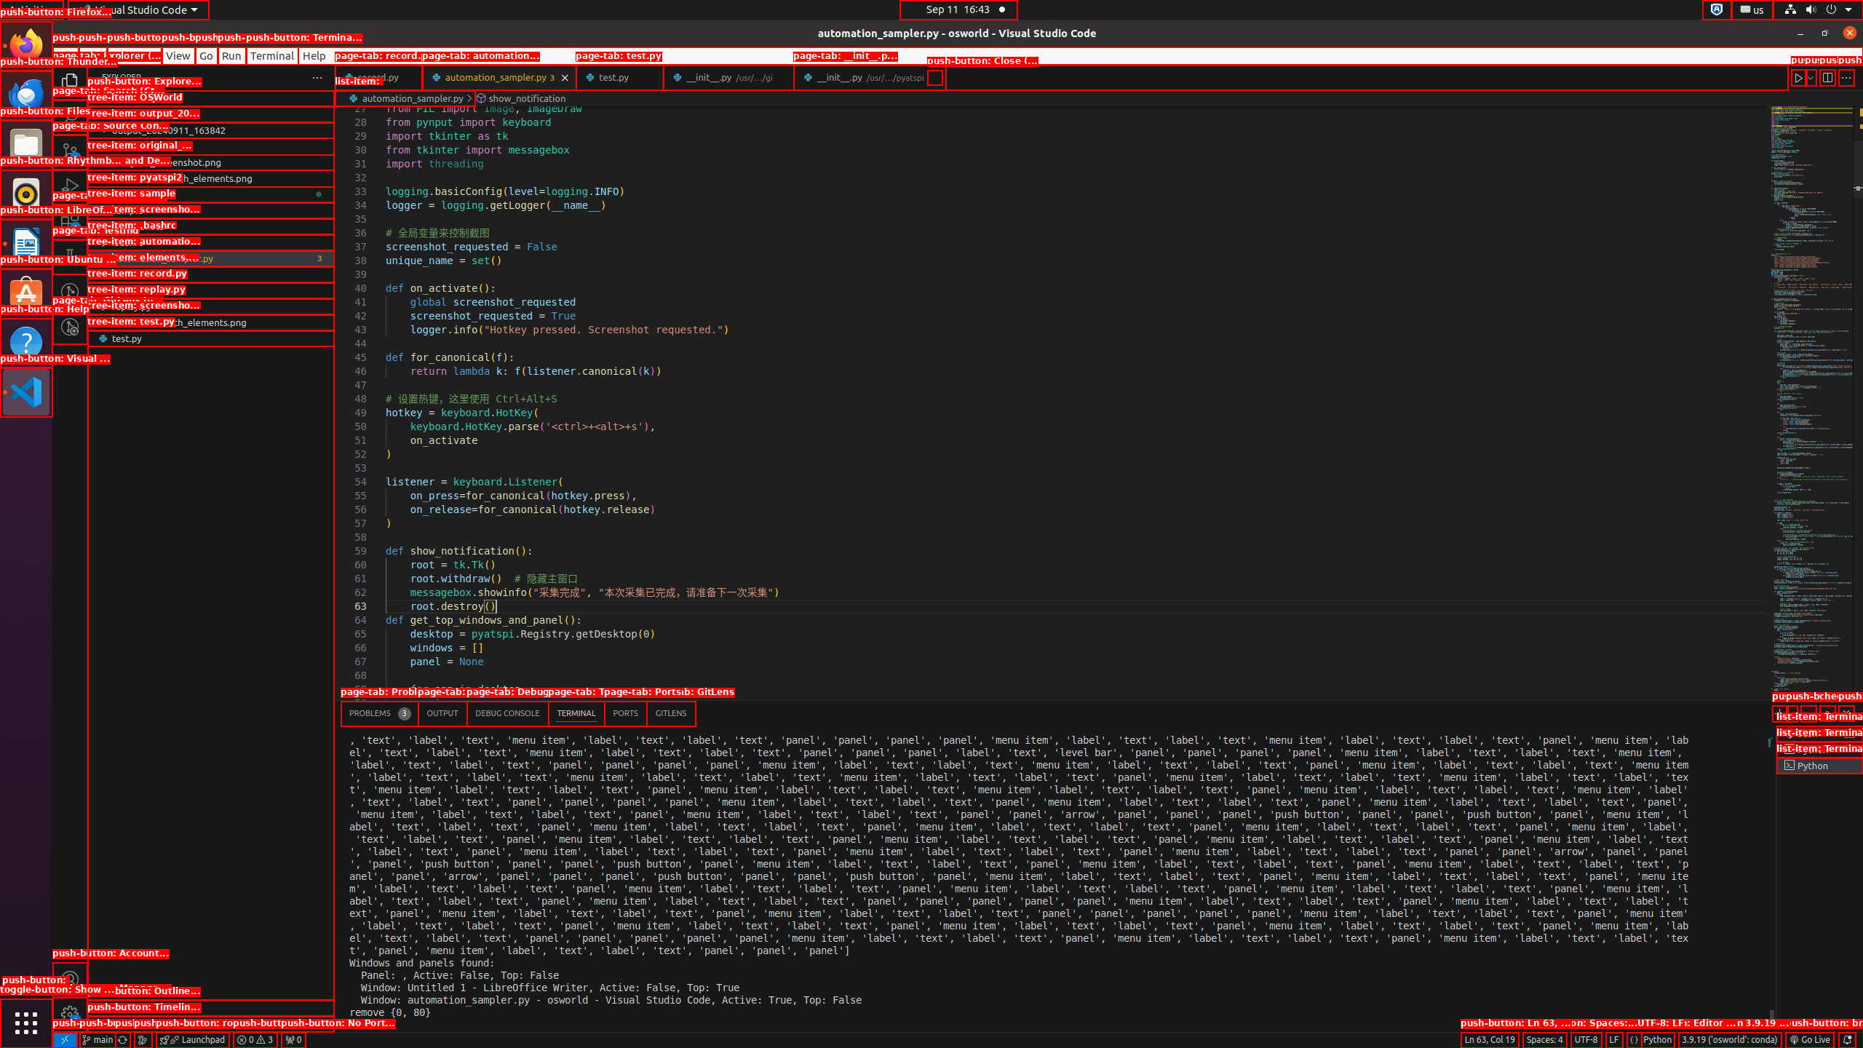  What do you see at coordinates (671, 713) in the screenshot?
I see `GitLens` at bounding box center [671, 713].